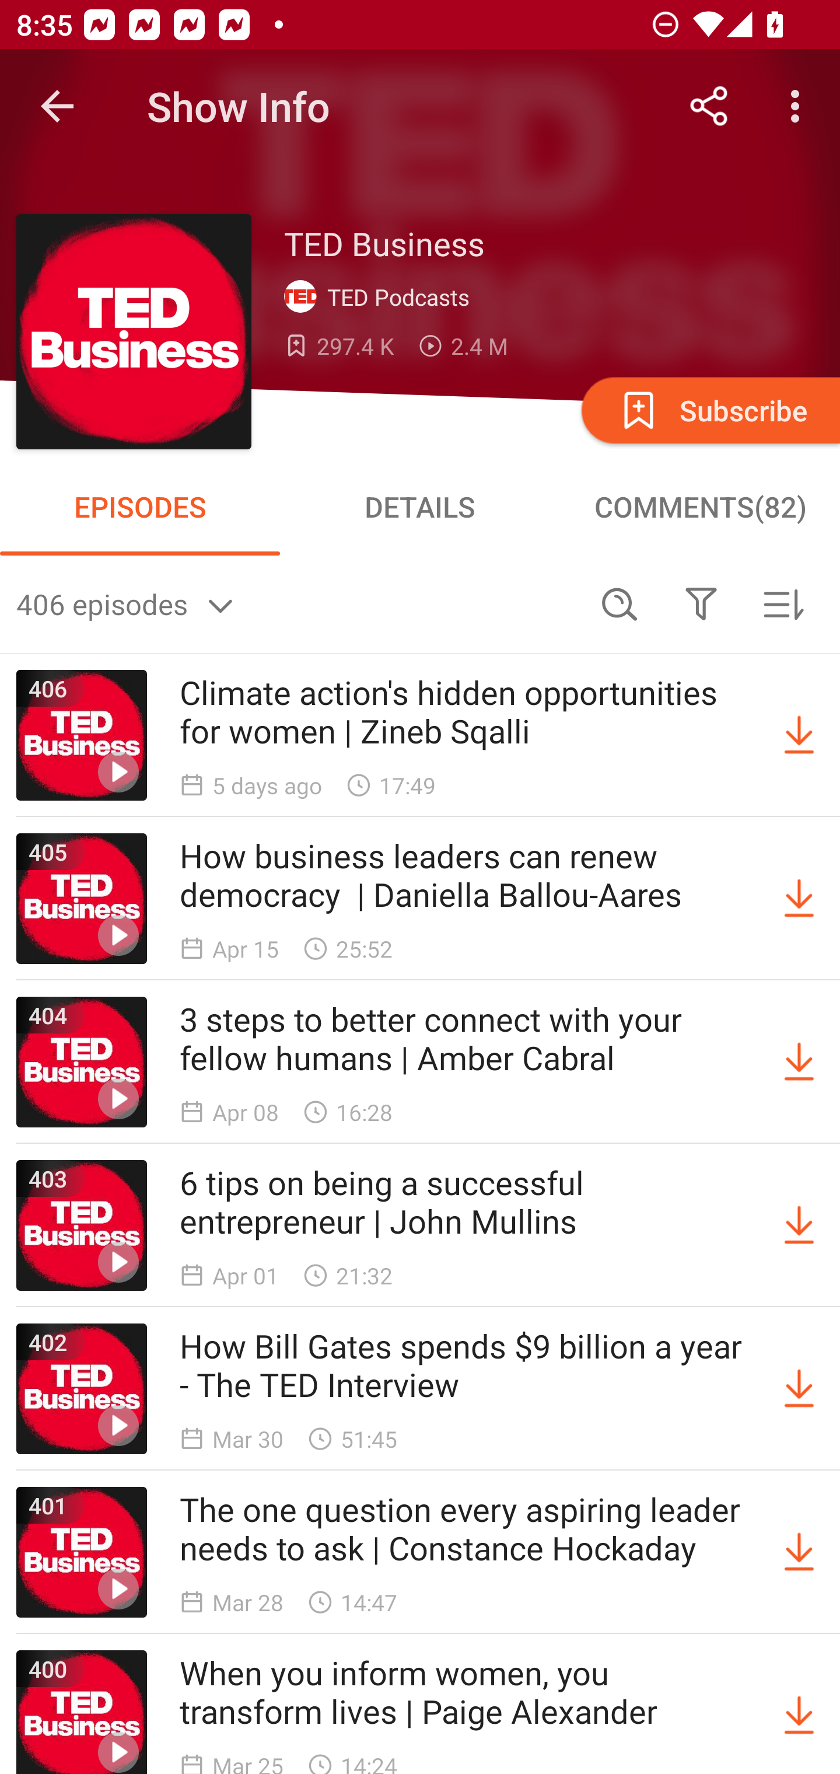 This screenshot has height=1774, width=840. Describe the element at coordinates (799, 106) in the screenshot. I see `More options` at that location.